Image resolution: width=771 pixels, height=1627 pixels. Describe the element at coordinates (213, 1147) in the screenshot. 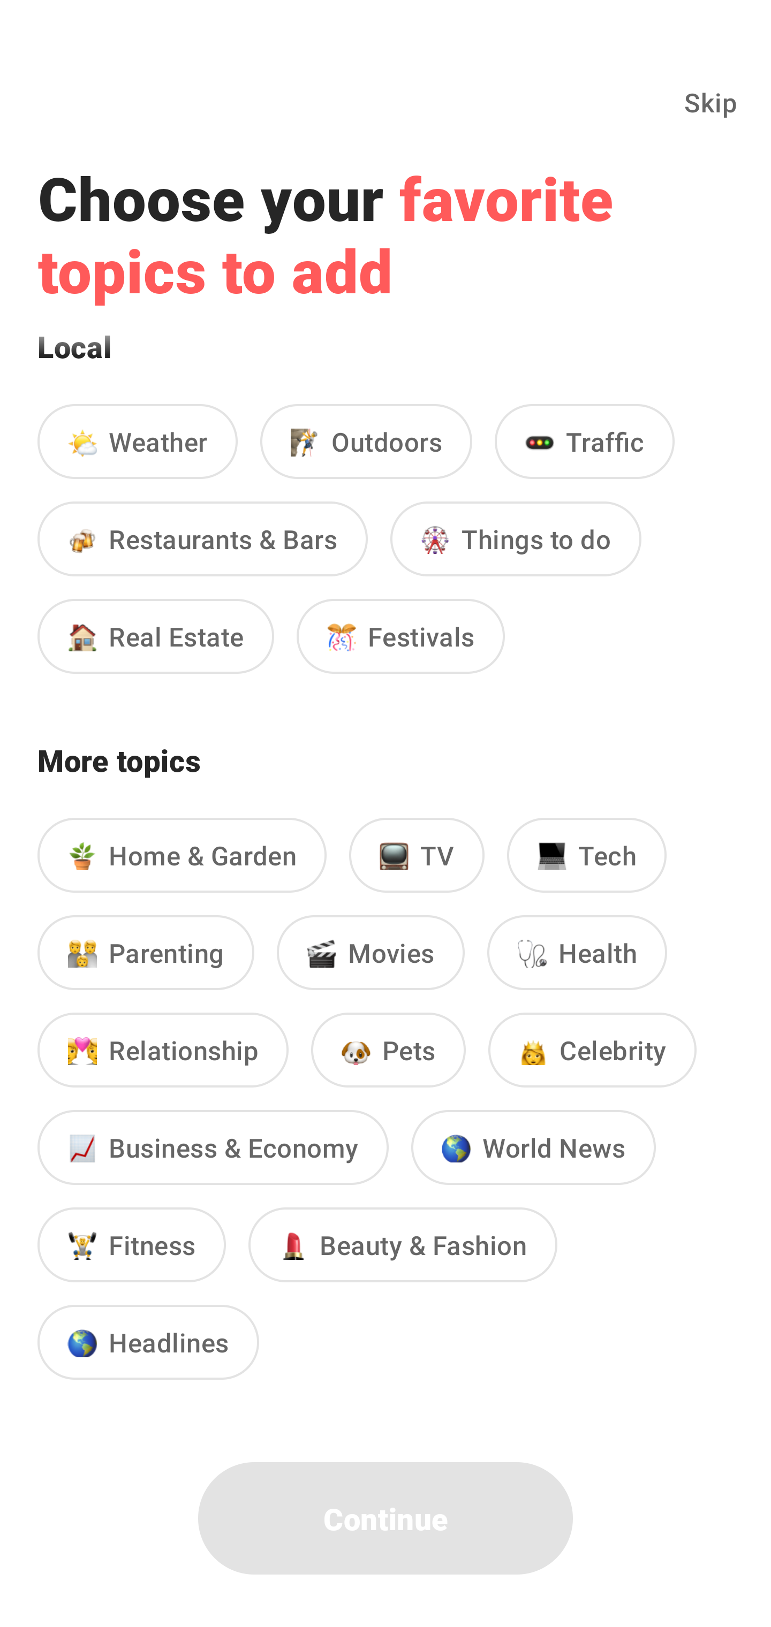

I see `Business & Economy` at that location.